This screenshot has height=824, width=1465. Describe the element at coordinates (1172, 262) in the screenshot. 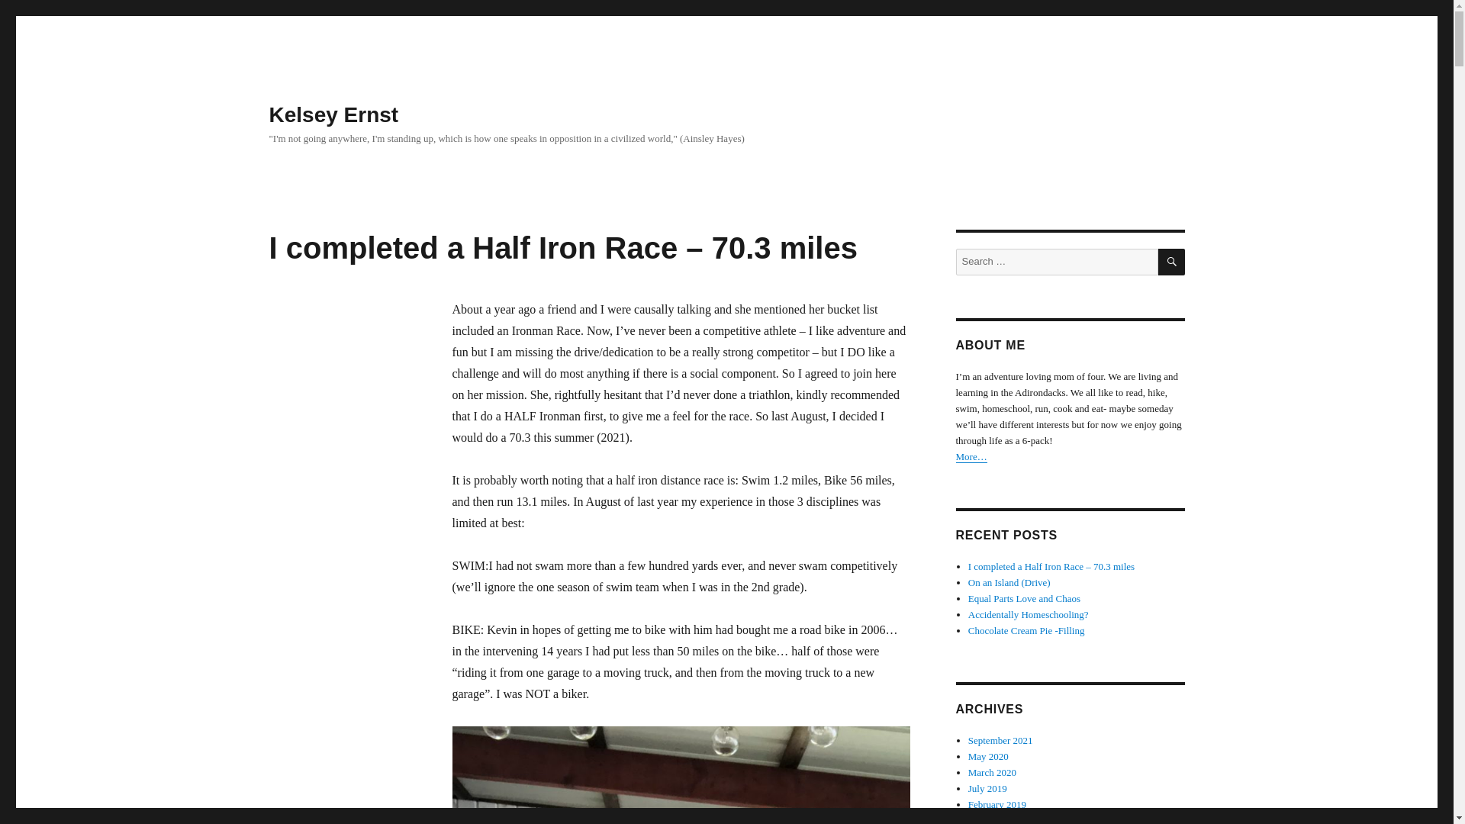

I see `SEARCH` at that location.